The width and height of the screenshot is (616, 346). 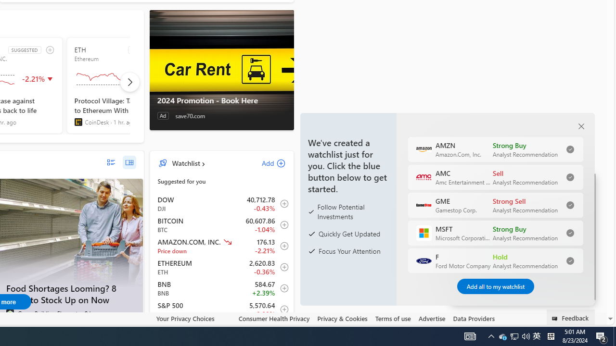 What do you see at coordinates (221, 100) in the screenshot?
I see `2024 Promotion - Book Here` at bounding box center [221, 100].